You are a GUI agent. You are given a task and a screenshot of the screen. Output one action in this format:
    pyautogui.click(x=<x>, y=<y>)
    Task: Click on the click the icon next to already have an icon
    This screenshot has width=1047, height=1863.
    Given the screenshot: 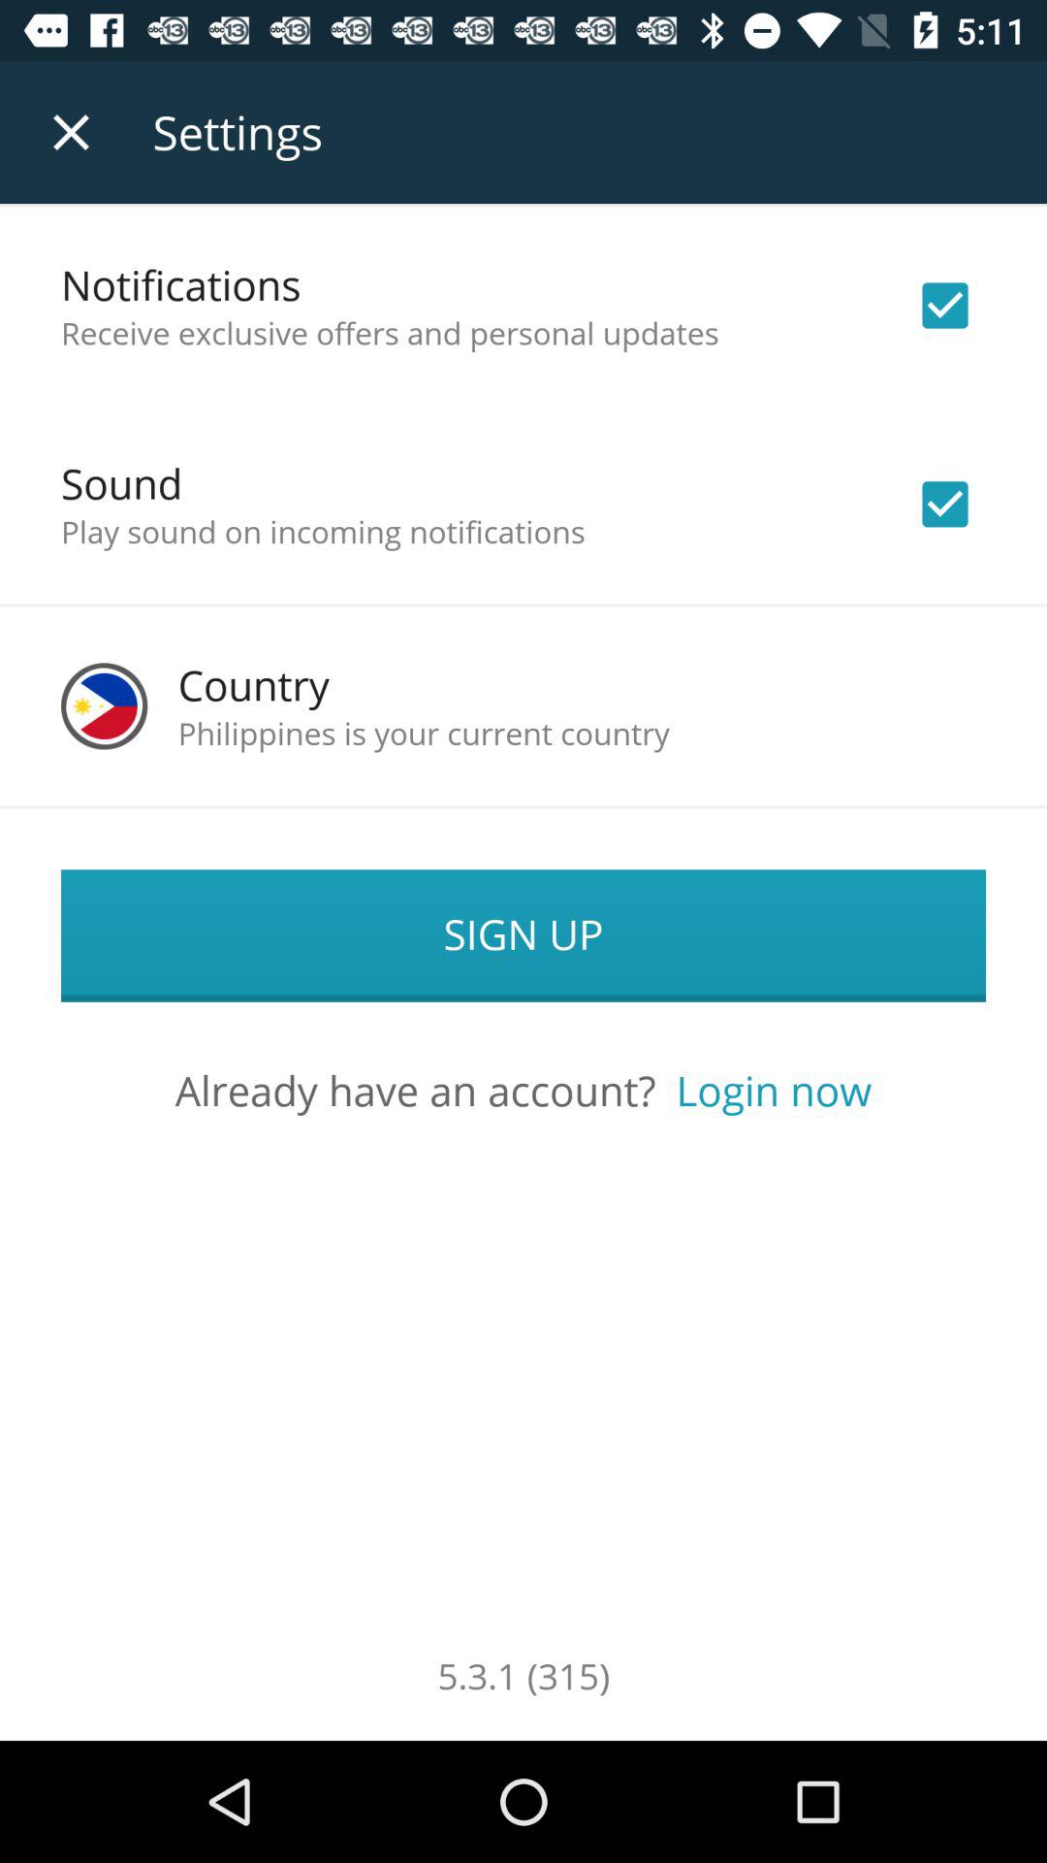 What is the action you would take?
    pyautogui.click(x=774, y=1091)
    